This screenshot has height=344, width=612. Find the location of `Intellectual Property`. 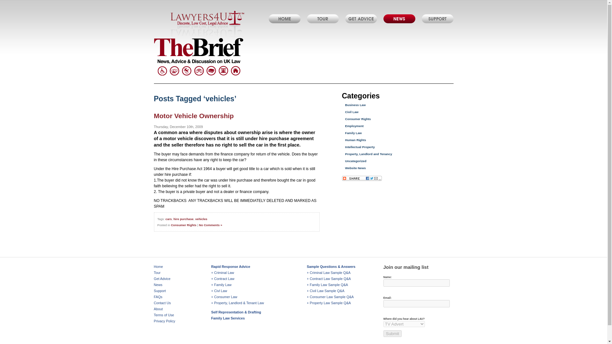

Intellectual Property is located at coordinates (360, 147).